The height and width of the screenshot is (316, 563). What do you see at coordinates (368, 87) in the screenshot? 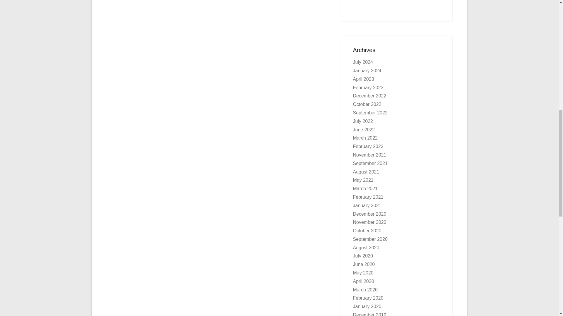
I see `February 2023` at bounding box center [368, 87].